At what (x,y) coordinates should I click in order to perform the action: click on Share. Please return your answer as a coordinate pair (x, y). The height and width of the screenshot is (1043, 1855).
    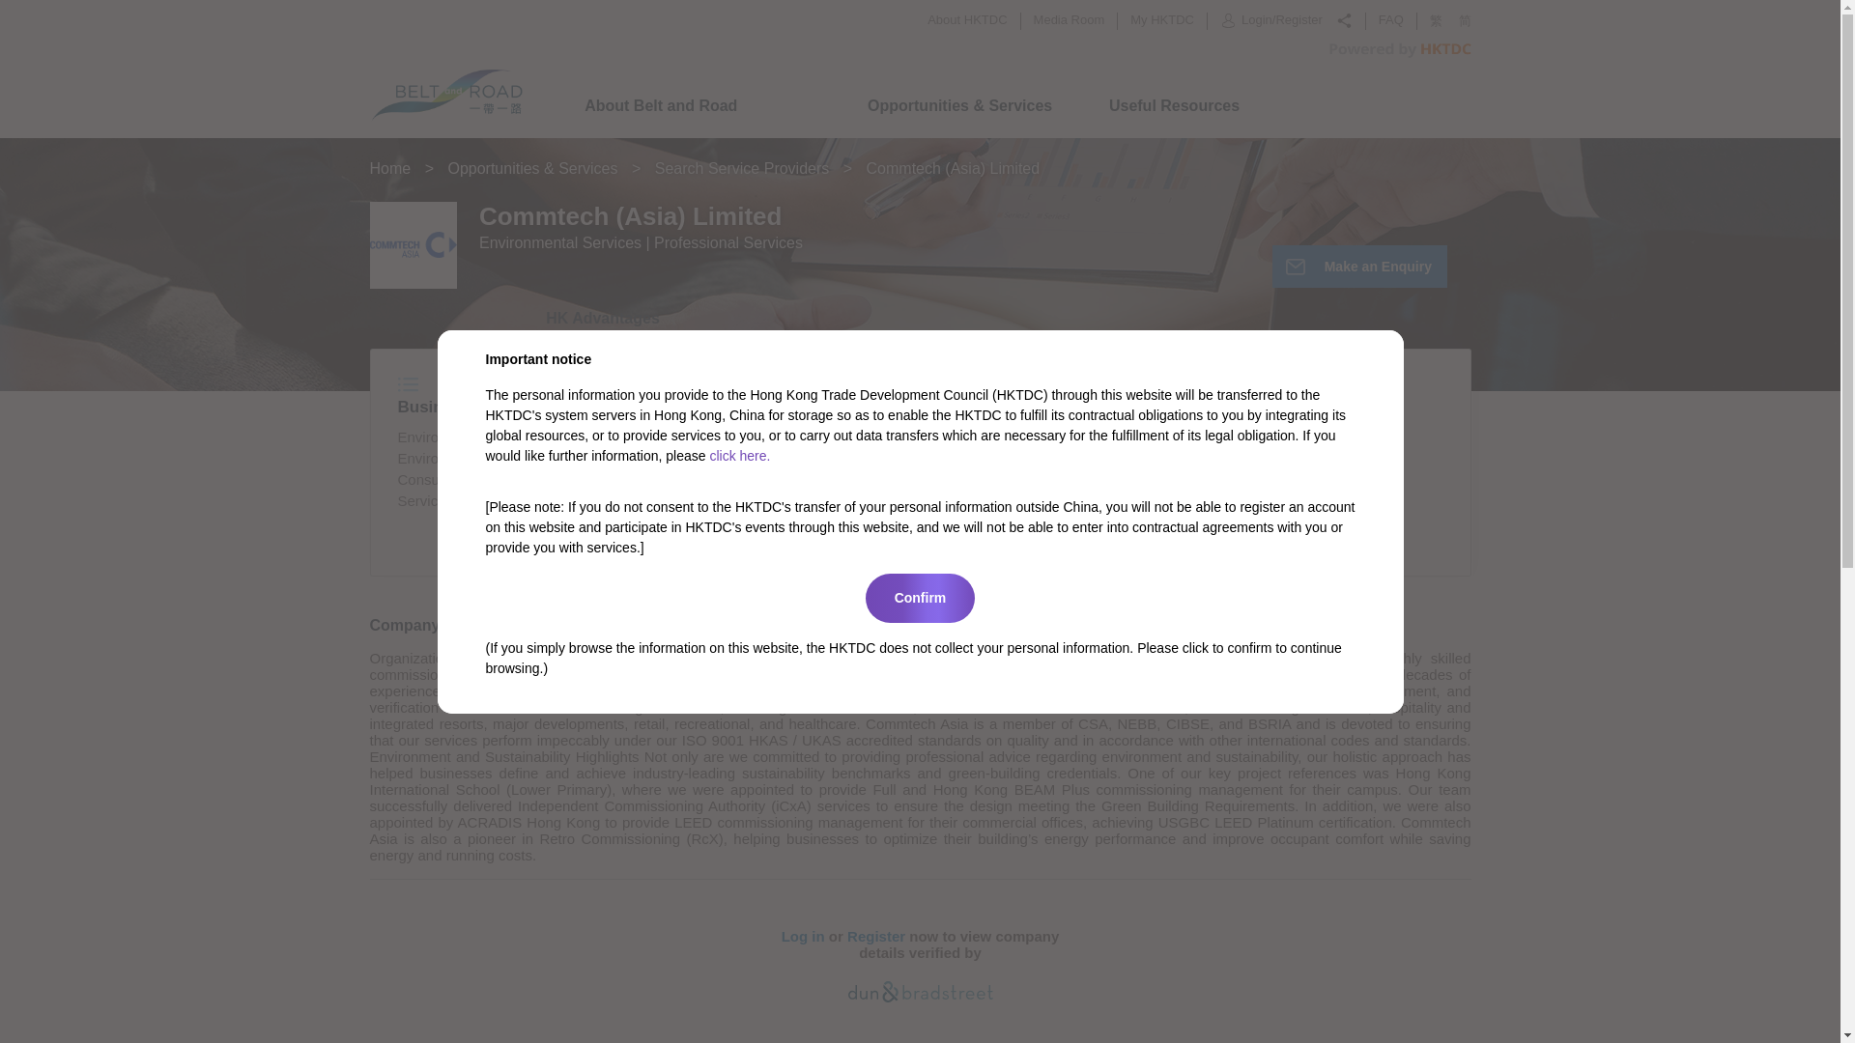
    Looking at the image, I should click on (1343, 20).